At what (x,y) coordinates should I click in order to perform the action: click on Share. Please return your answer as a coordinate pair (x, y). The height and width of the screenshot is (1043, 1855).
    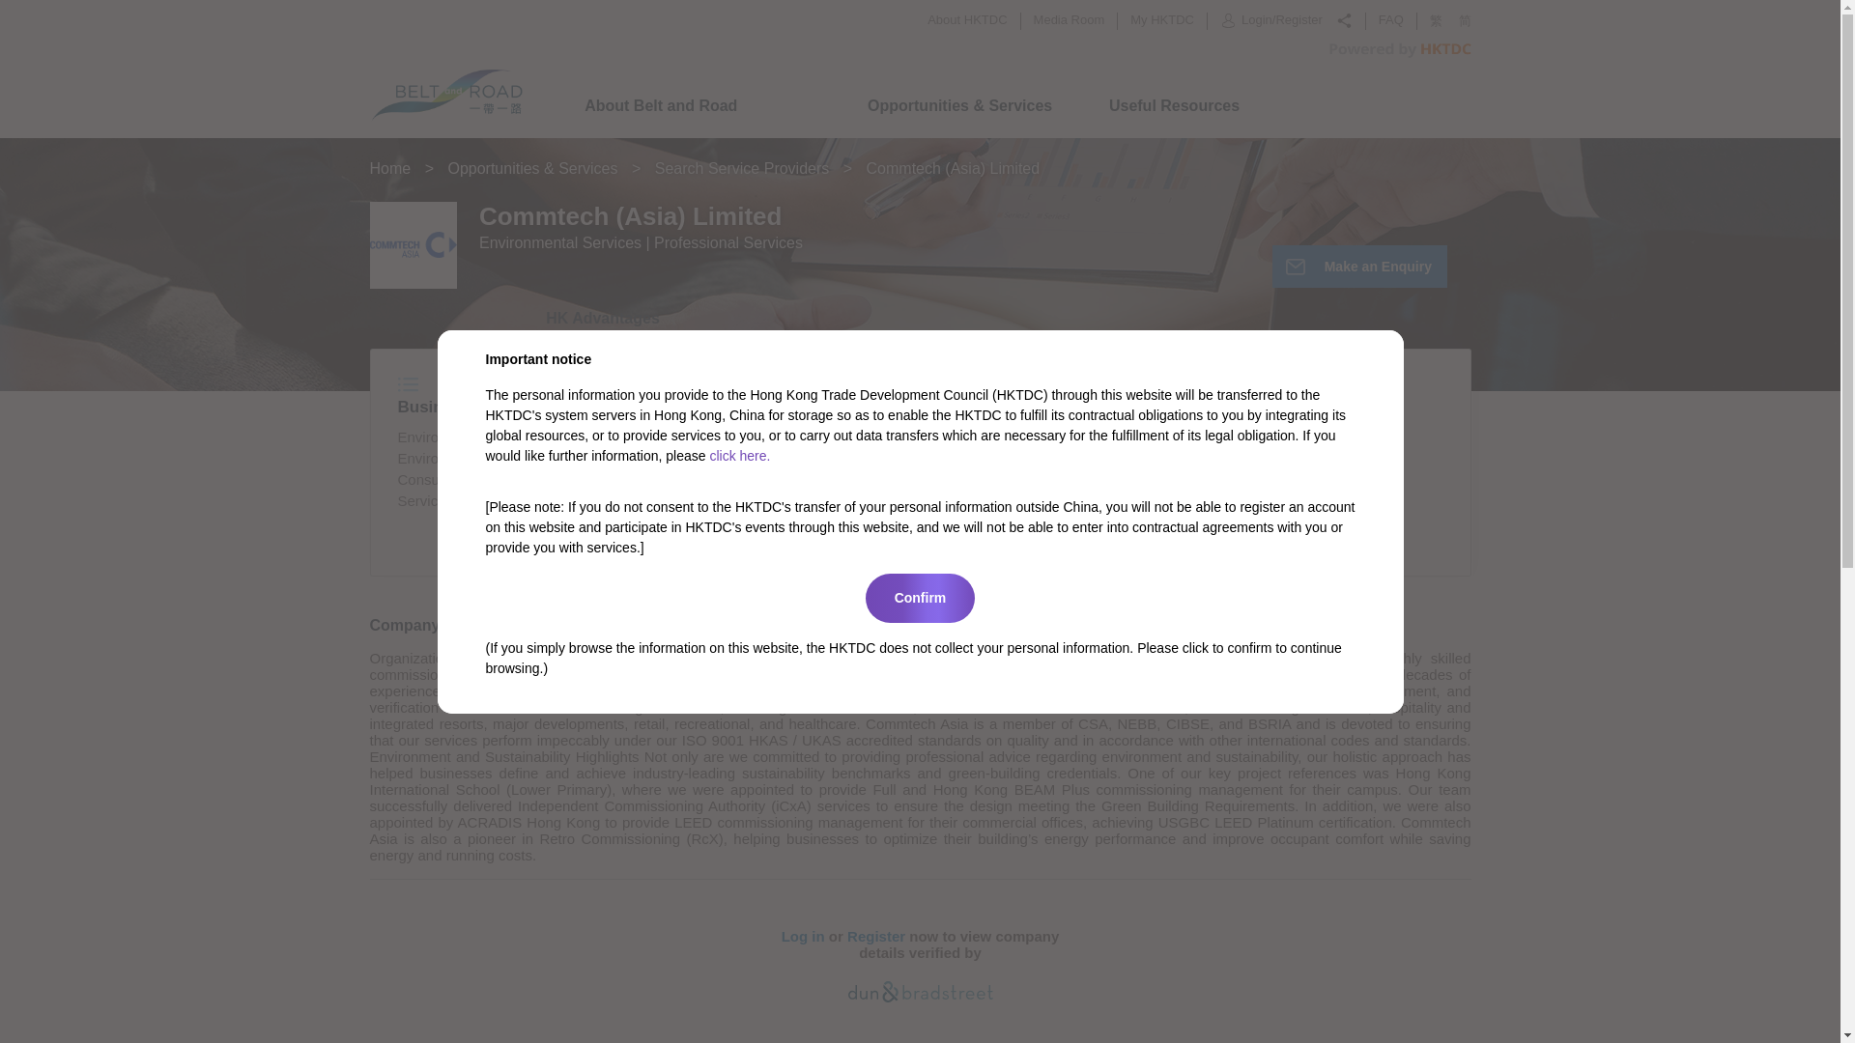
    Looking at the image, I should click on (1343, 20).